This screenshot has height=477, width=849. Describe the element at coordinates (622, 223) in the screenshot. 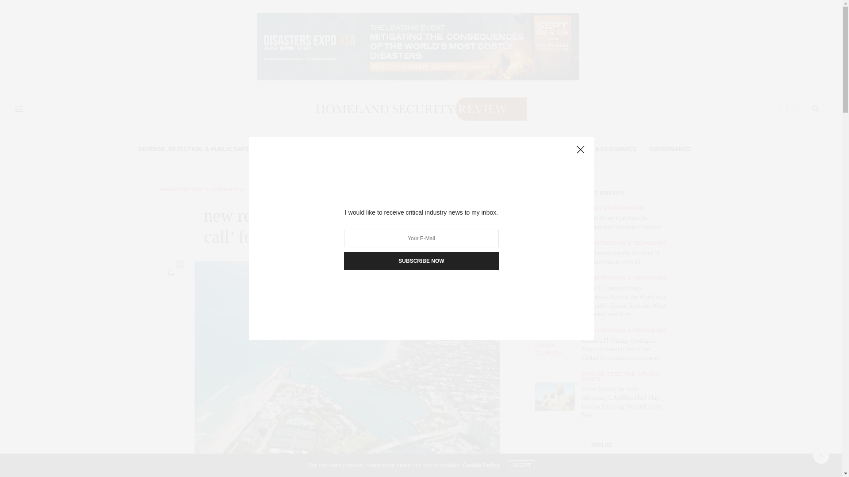

I see `Plastic Waste Can Now Be Converted to Electronic Devices` at that location.